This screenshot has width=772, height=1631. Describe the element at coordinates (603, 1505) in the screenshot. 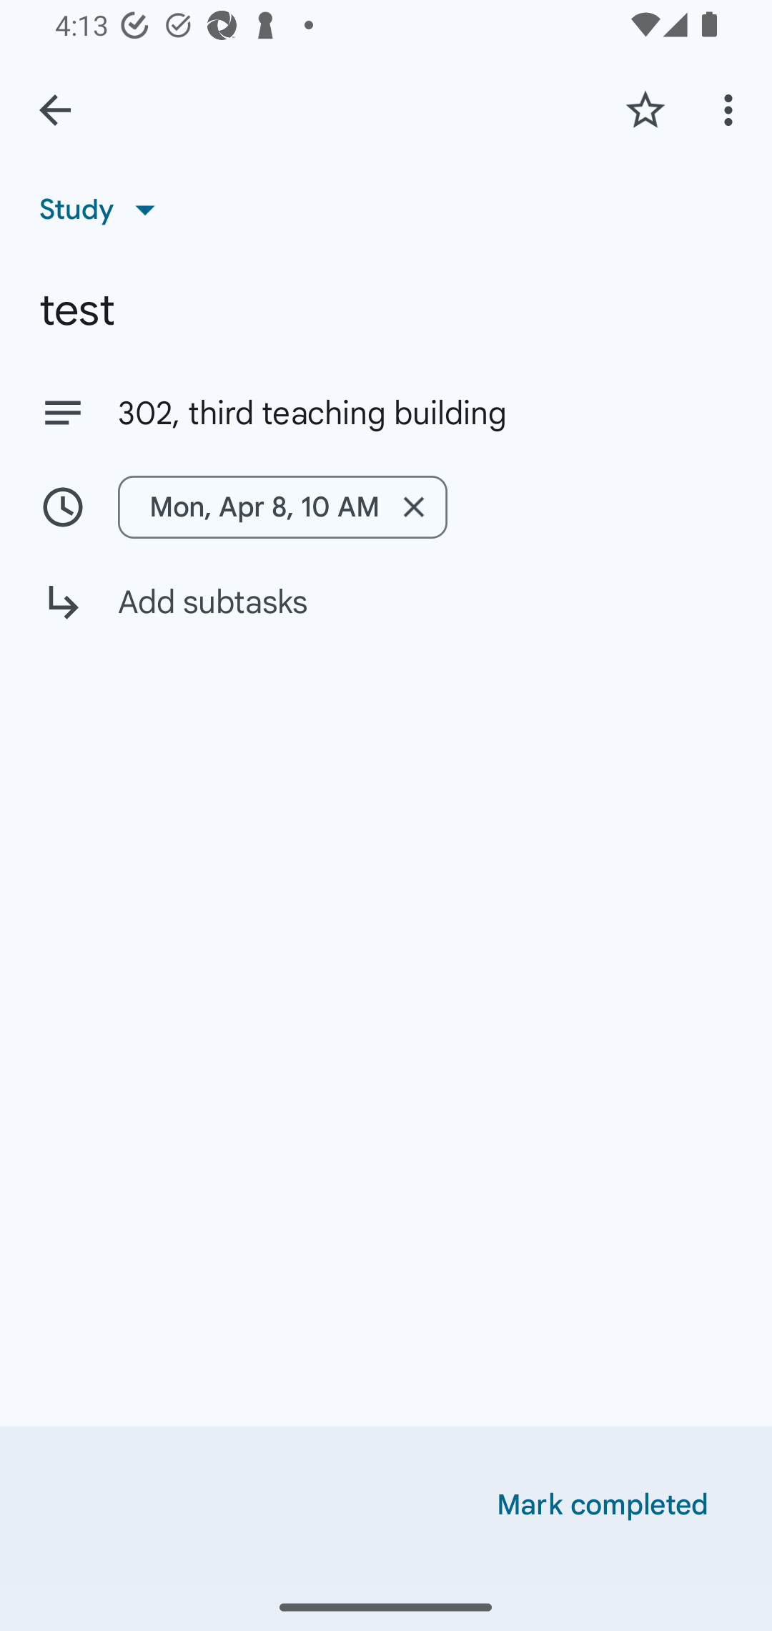

I see `Mark completed` at that location.